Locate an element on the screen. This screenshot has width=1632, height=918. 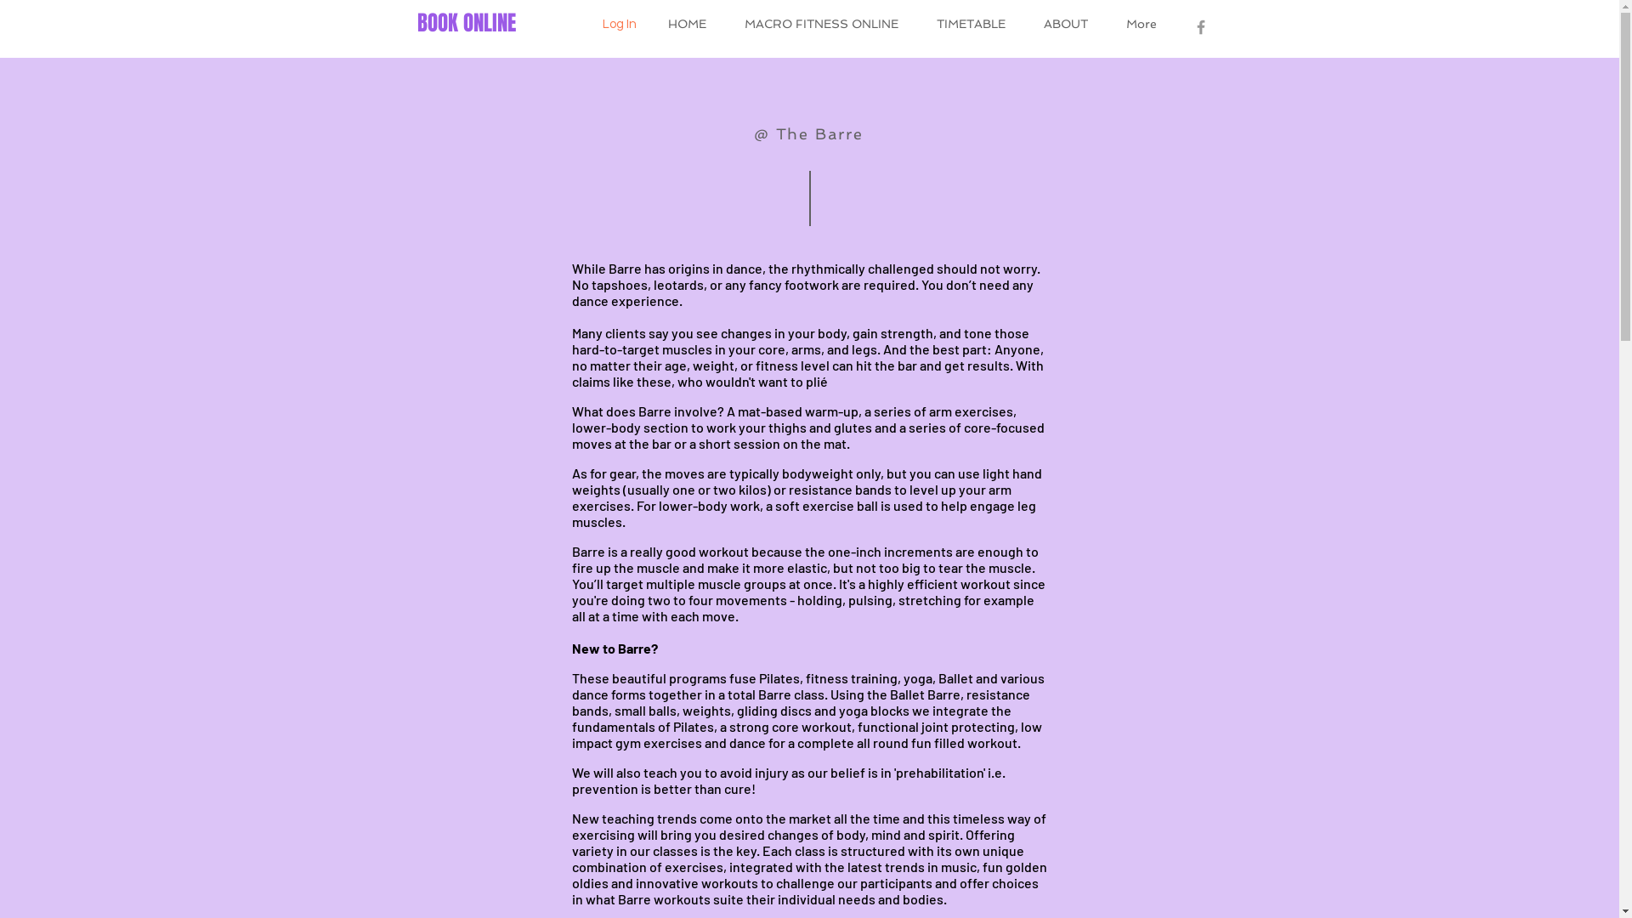
Log In is located at coordinates (619, 24).